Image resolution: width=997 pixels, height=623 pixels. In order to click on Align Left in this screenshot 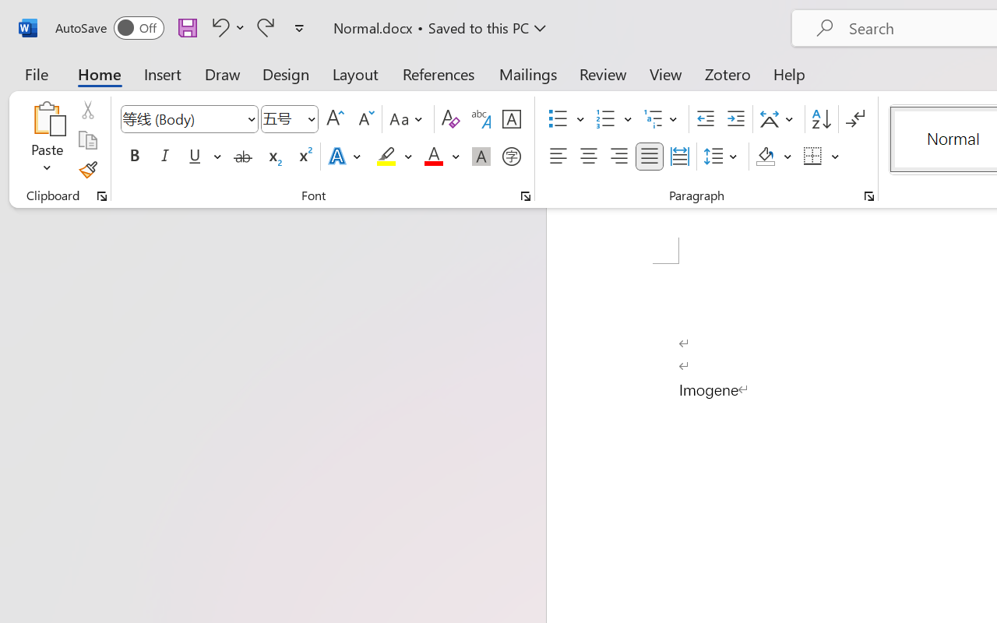, I will do `click(558, 157)`.